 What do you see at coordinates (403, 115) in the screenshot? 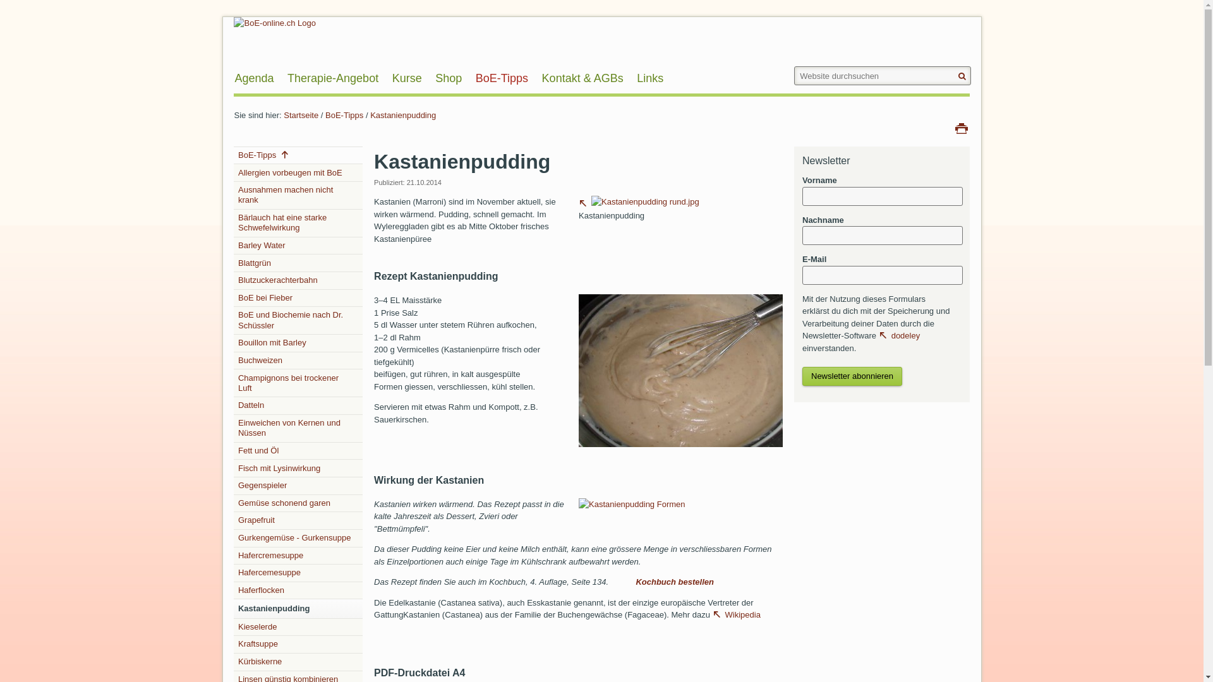
I see `Kastanienpudding` at bounding box center [403, 115].